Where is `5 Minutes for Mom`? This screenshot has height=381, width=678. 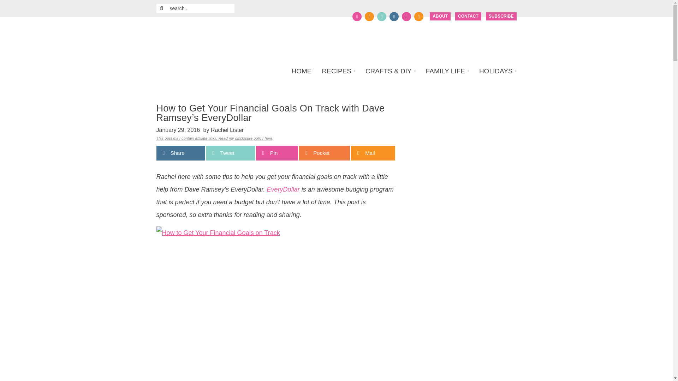 5 Minutes for Mom is located at coordinates (224, 38).